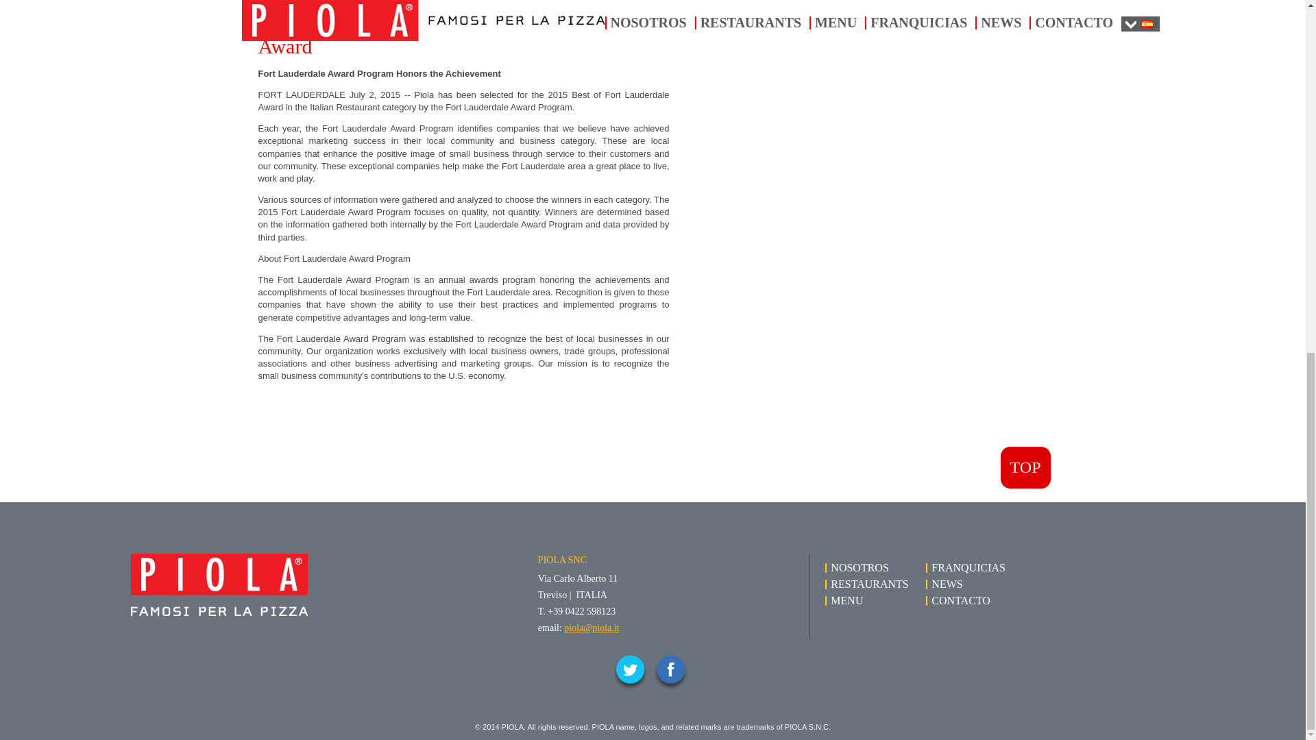 The image size is (1316, 740). Describe the element at coordinates (945, 584) in the screenshot. I see `NEWS` at that location.